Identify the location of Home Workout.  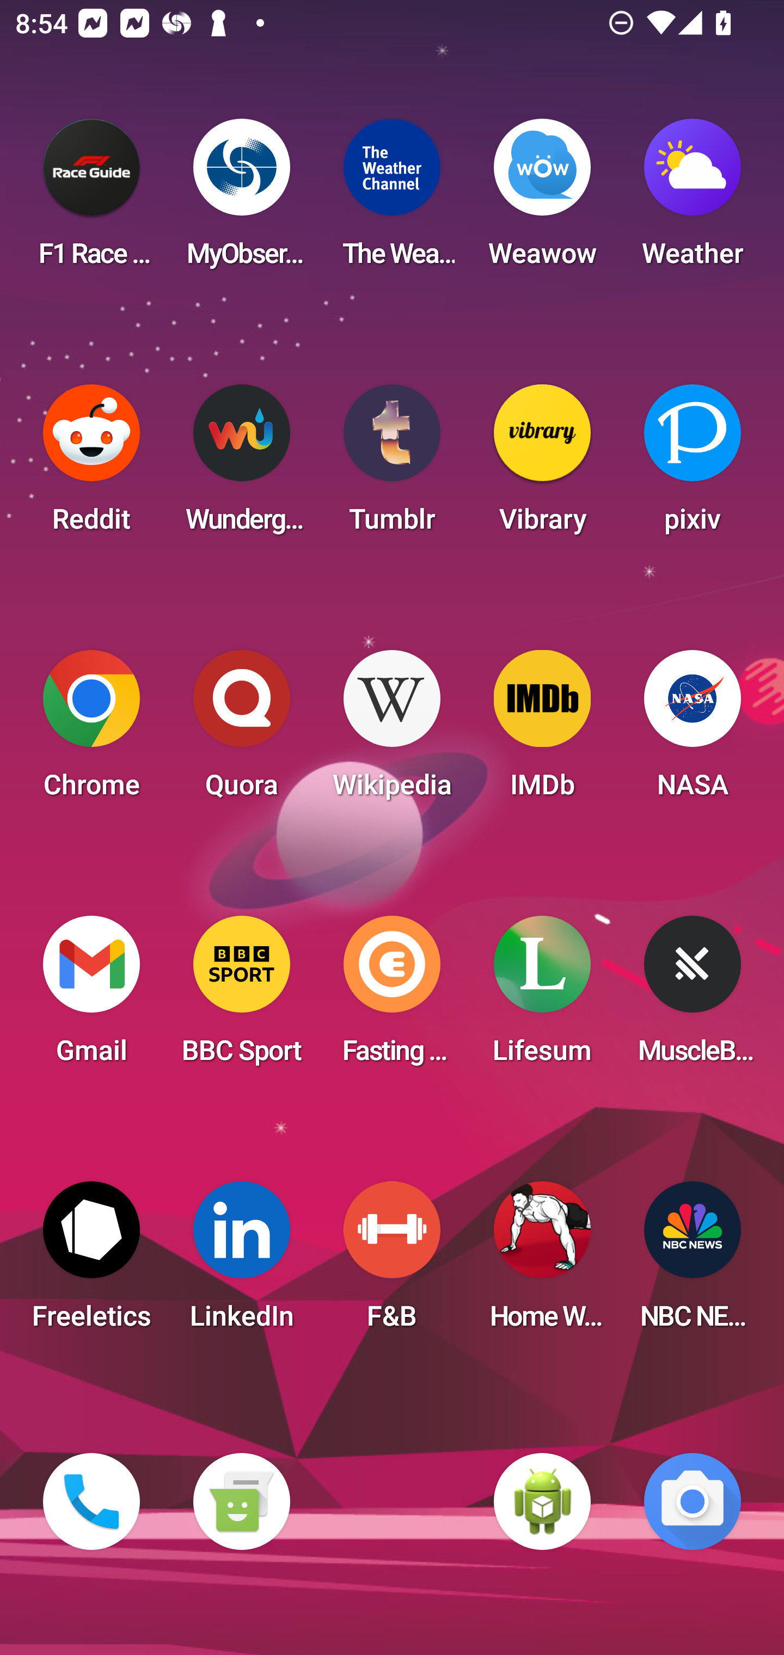
(542, 1262).